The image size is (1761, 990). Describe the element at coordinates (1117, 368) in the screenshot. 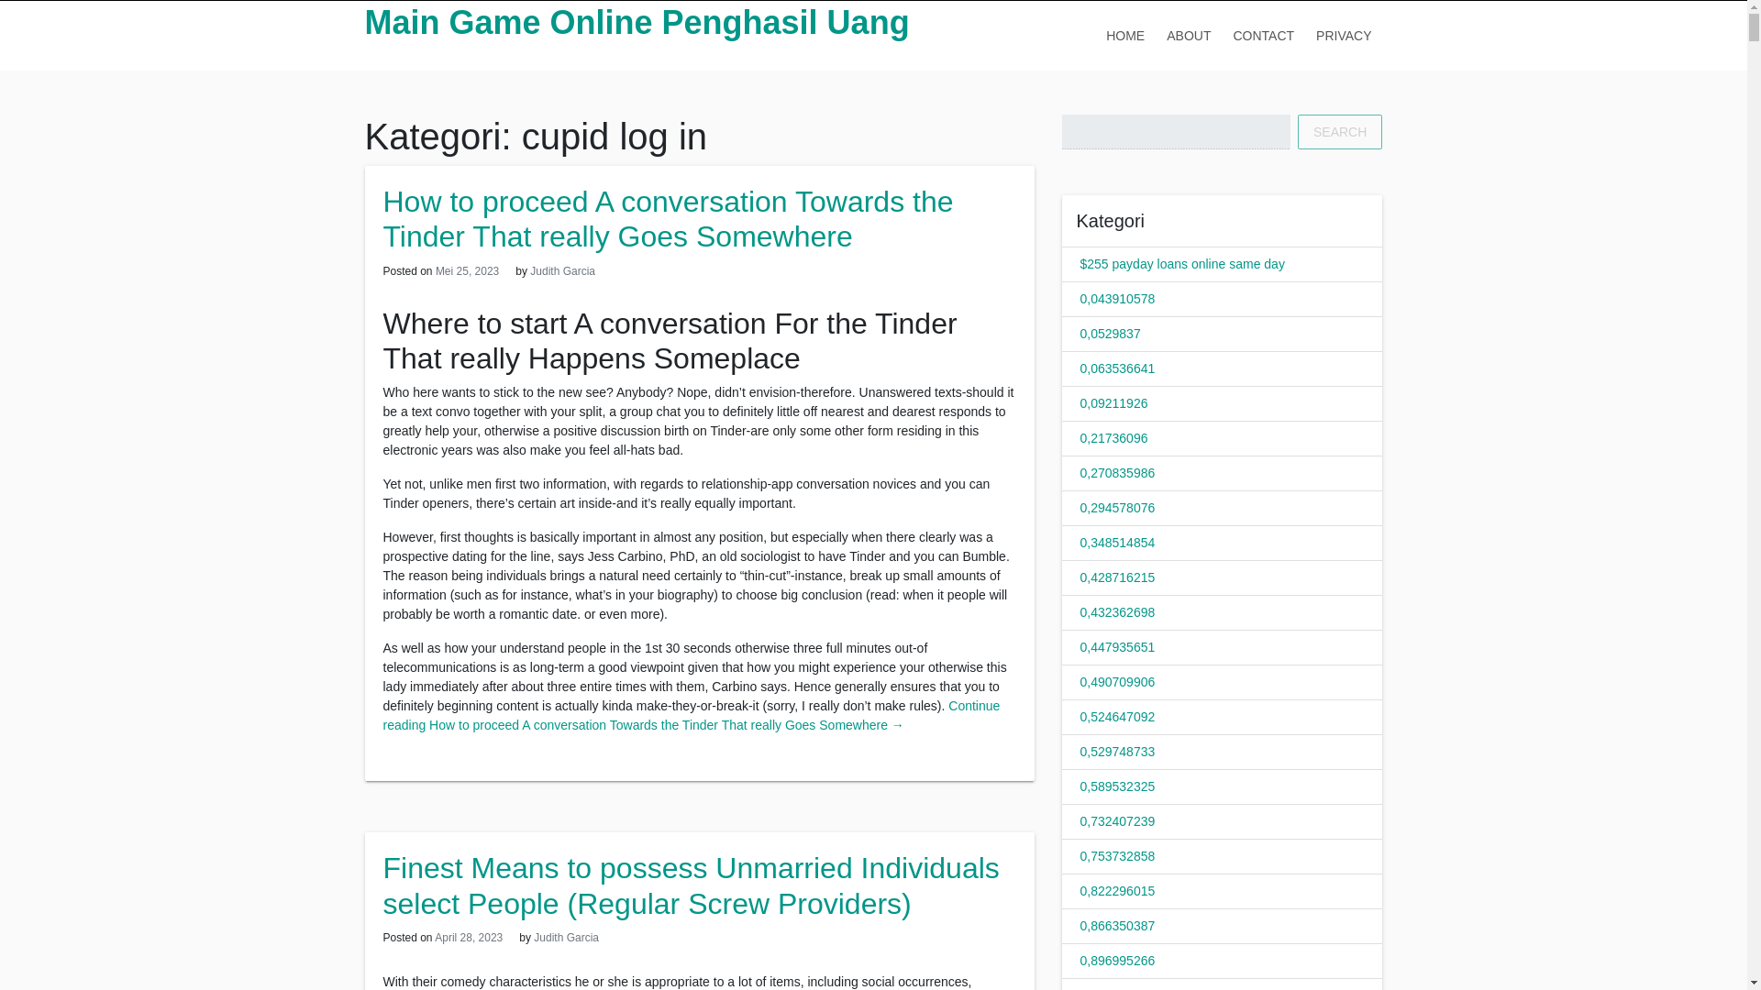

I see `0,063536641` at that location.